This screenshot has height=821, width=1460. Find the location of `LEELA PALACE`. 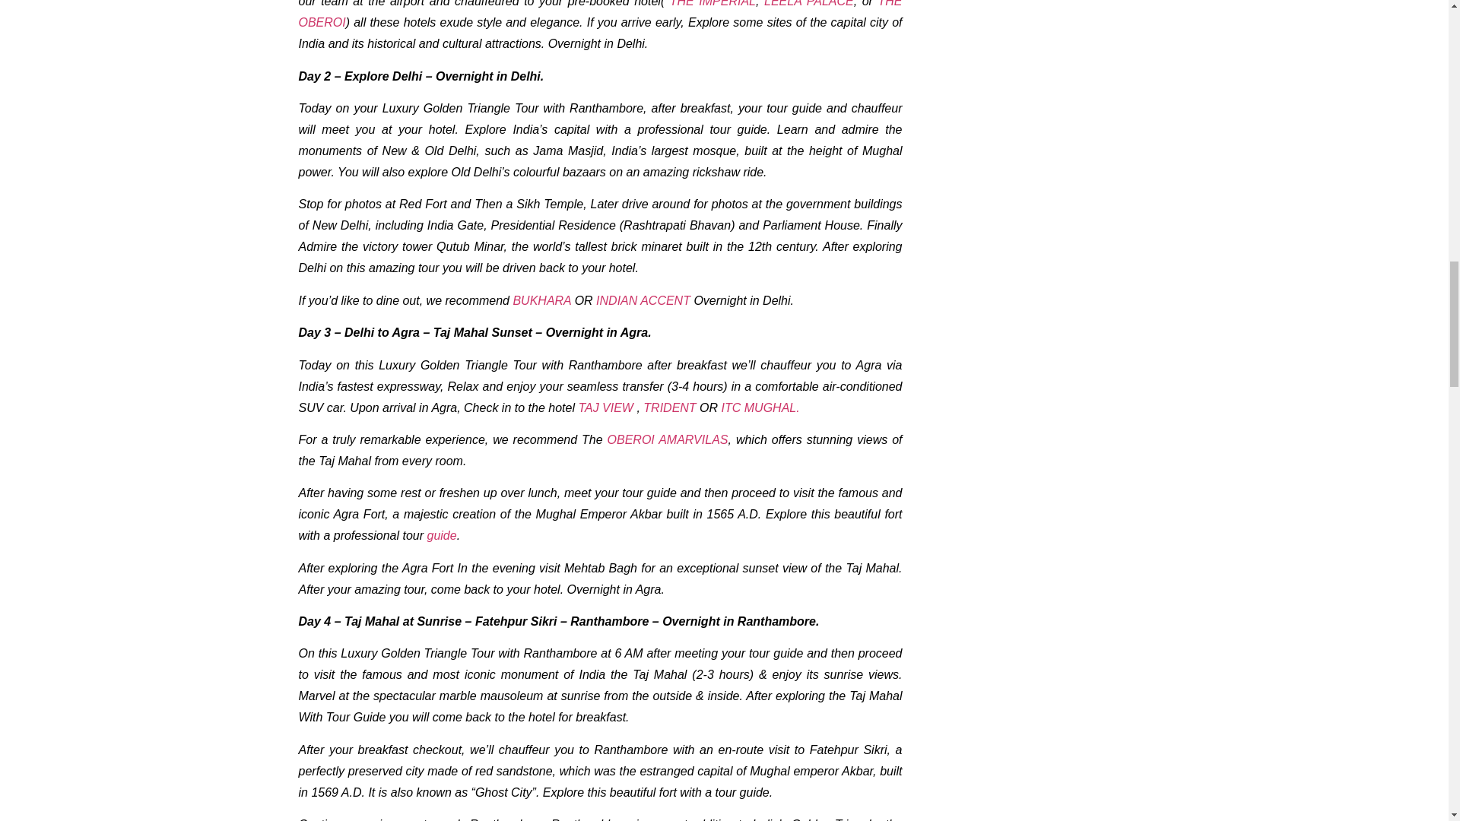

LEELA PALACE is located at coordinates (809, 3).